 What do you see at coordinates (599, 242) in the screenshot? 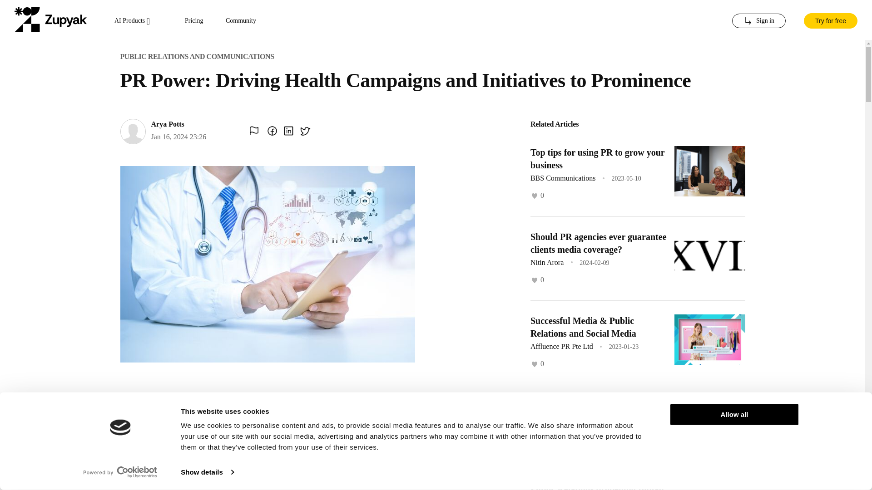
I see `Should PR agencies ever guarantee clients media coverage?` at bounding box center [599, 242].